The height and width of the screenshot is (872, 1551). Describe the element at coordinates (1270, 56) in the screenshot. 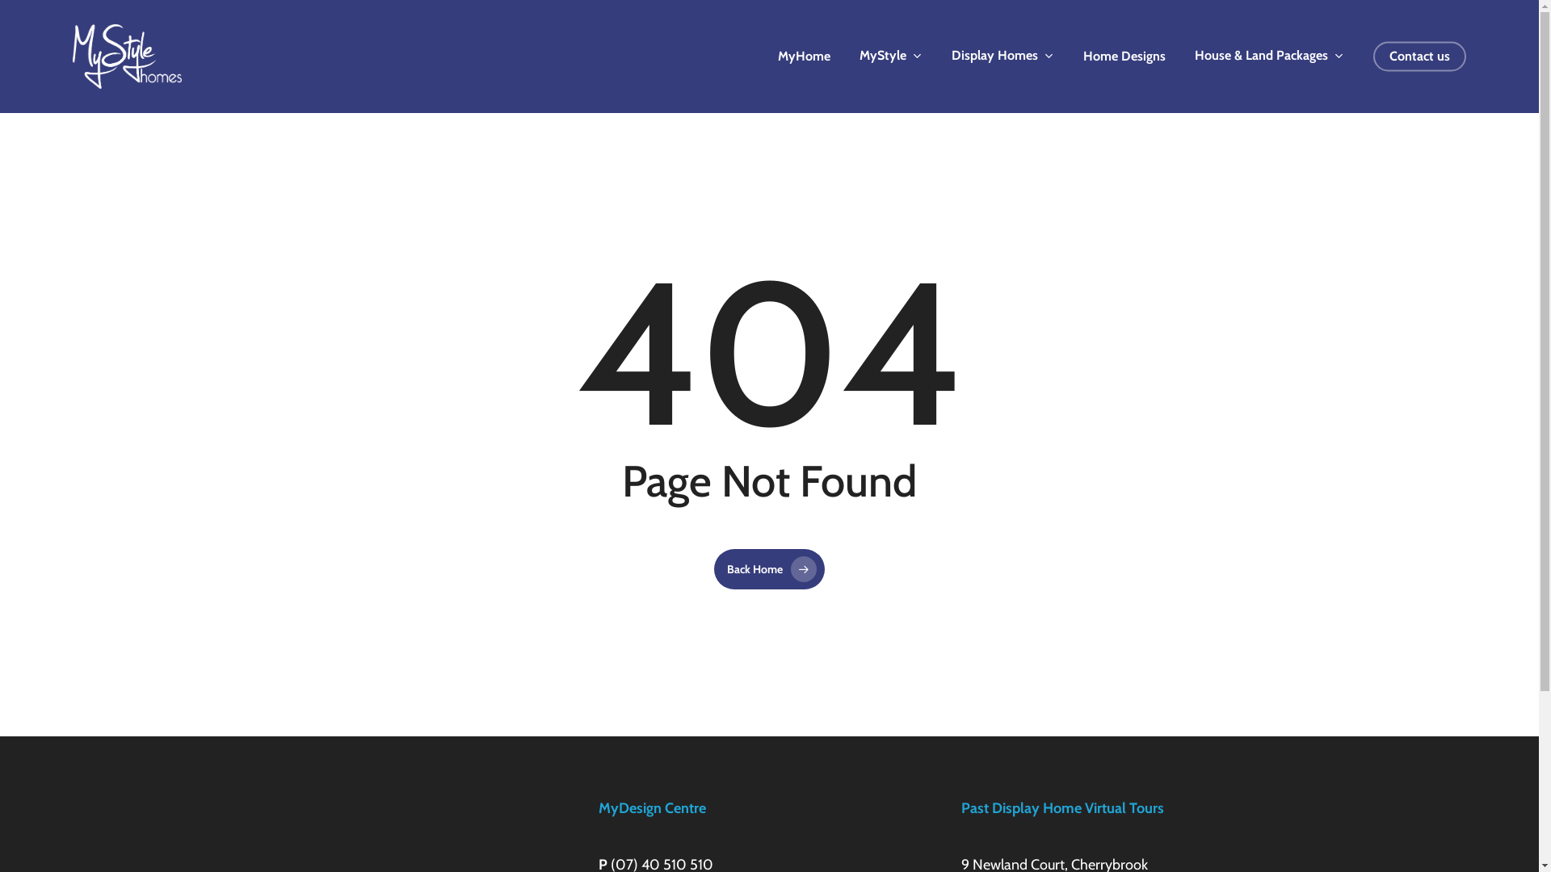

I see `House & Land Packages` at that location.